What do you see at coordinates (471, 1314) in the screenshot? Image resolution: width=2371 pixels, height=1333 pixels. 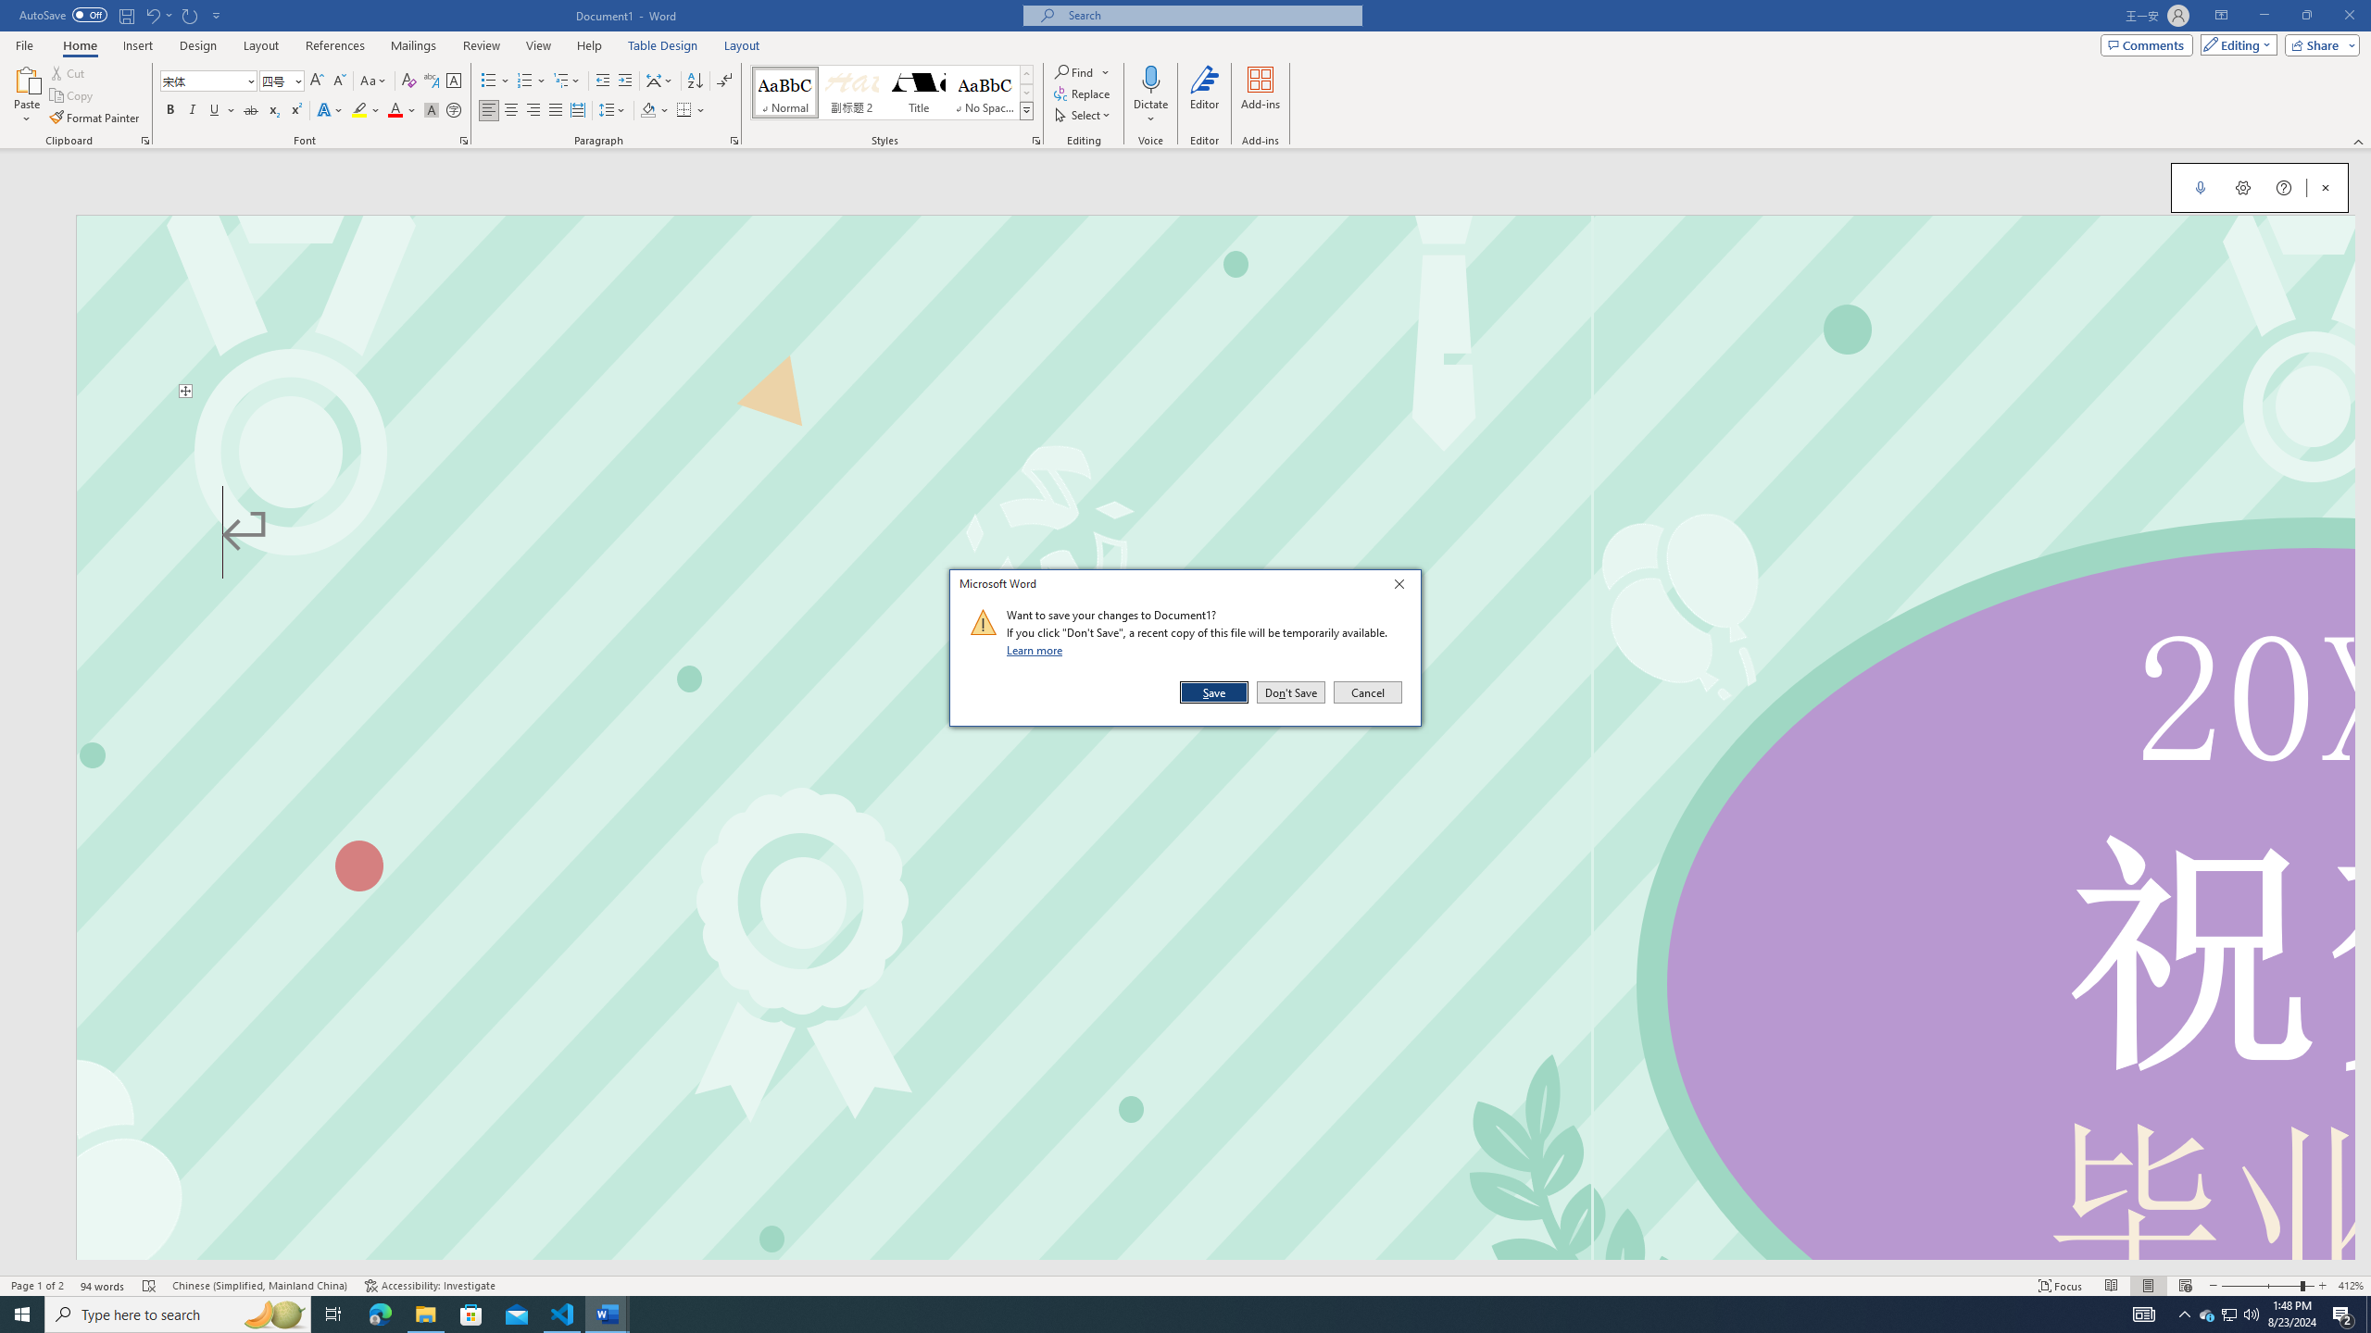 I see `Microsoft Store` at bounding box center [471, 1314].